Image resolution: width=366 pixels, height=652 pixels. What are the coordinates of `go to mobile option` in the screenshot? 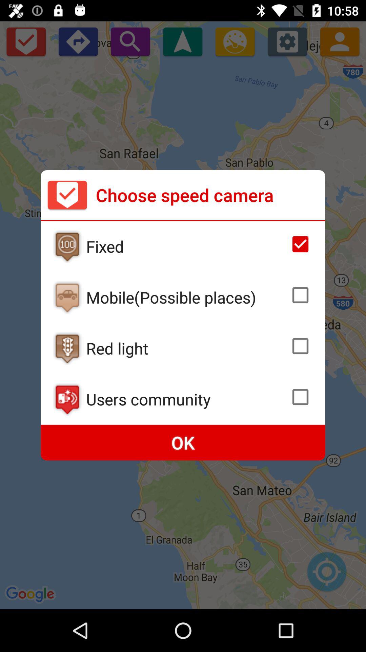 It's located at (67, 297).